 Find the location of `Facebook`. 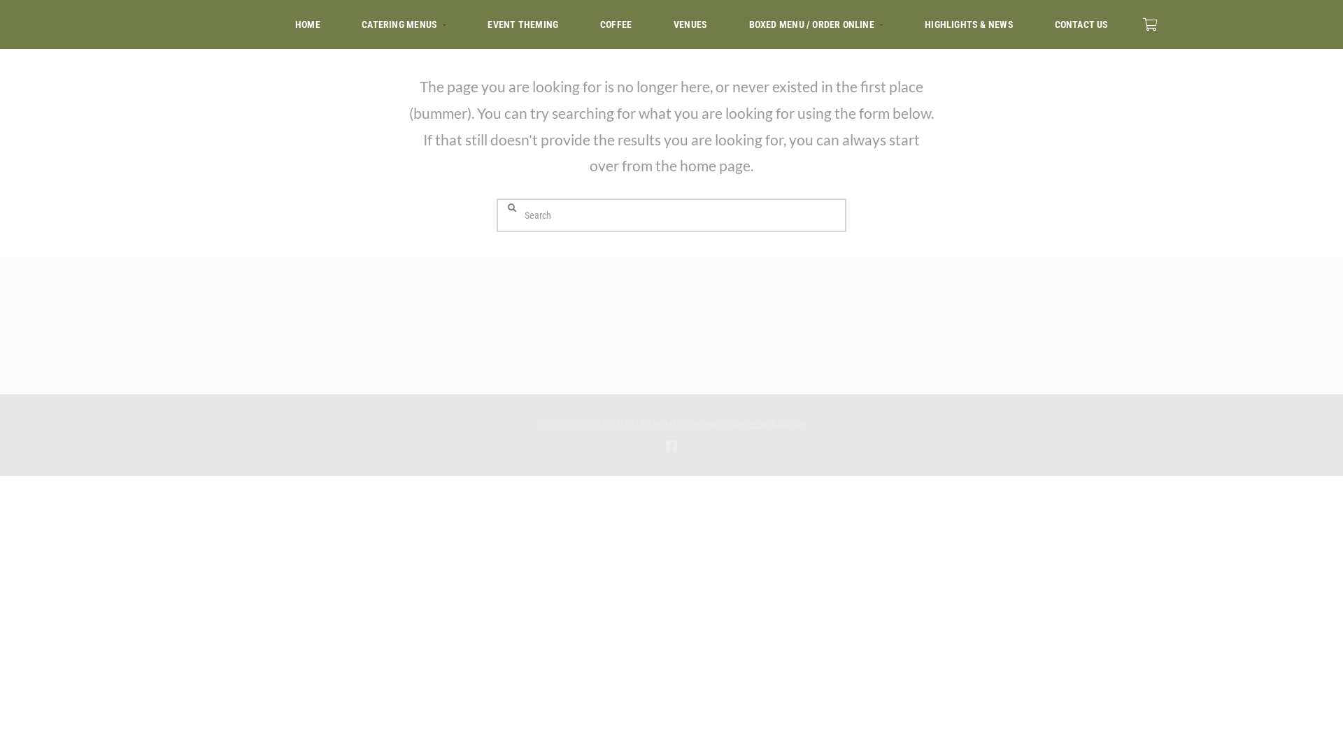

Facebook is located at coordinates (671, 445).